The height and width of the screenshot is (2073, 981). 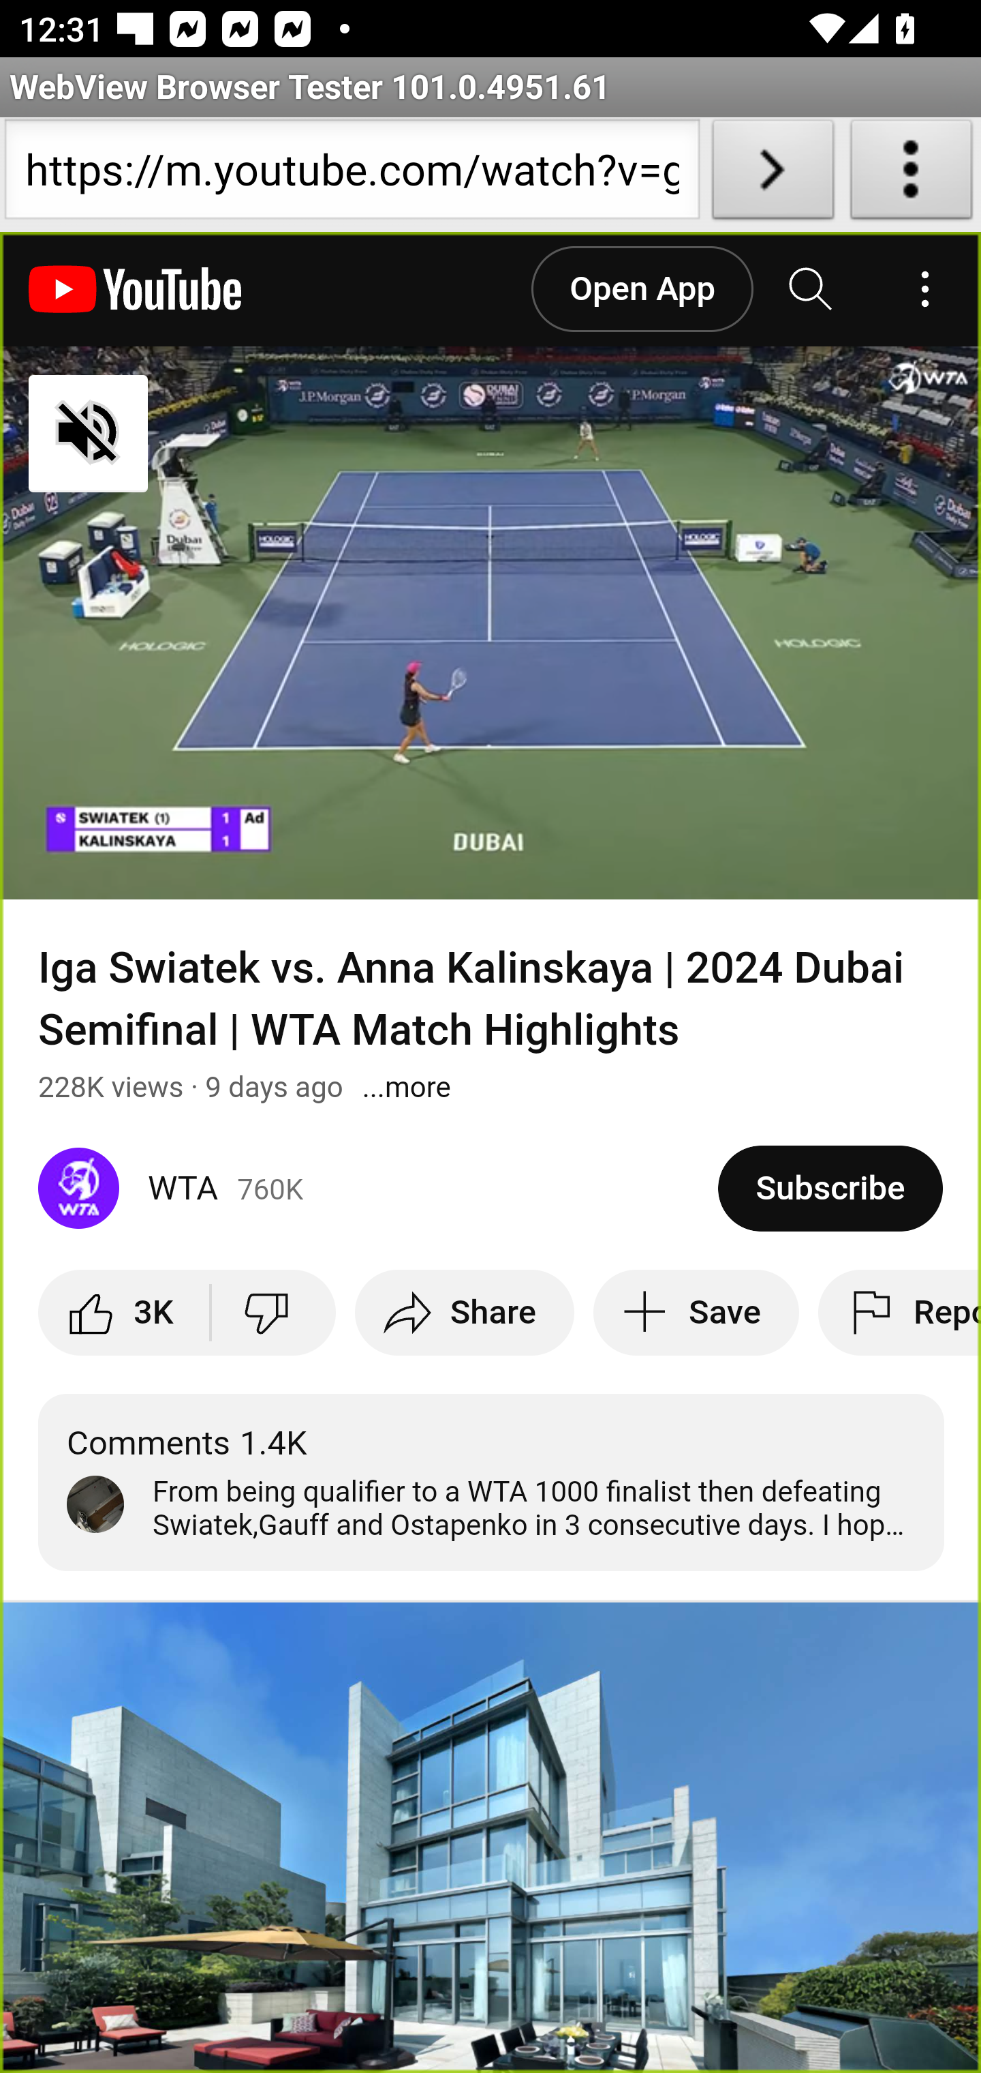 I want to click on About WebView, so click(x=912, y=175).